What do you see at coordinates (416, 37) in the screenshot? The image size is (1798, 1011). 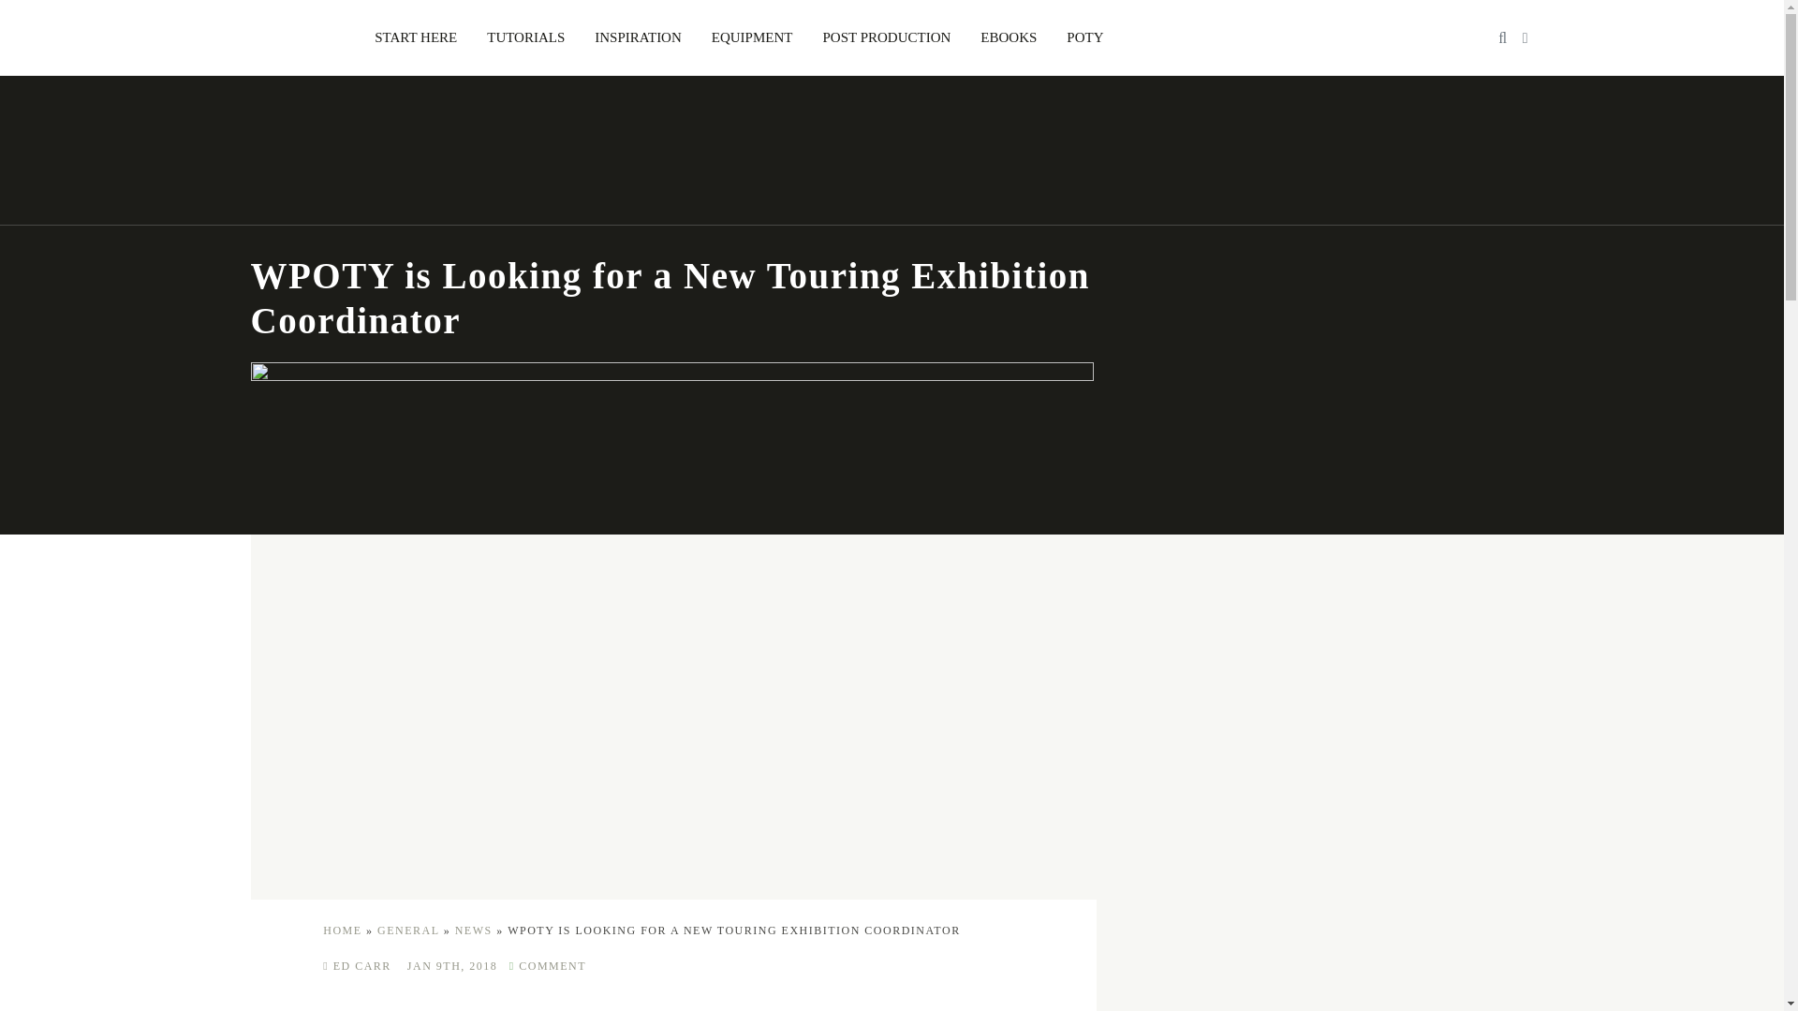 I see `START HERE` at bounding box center [416, 37].